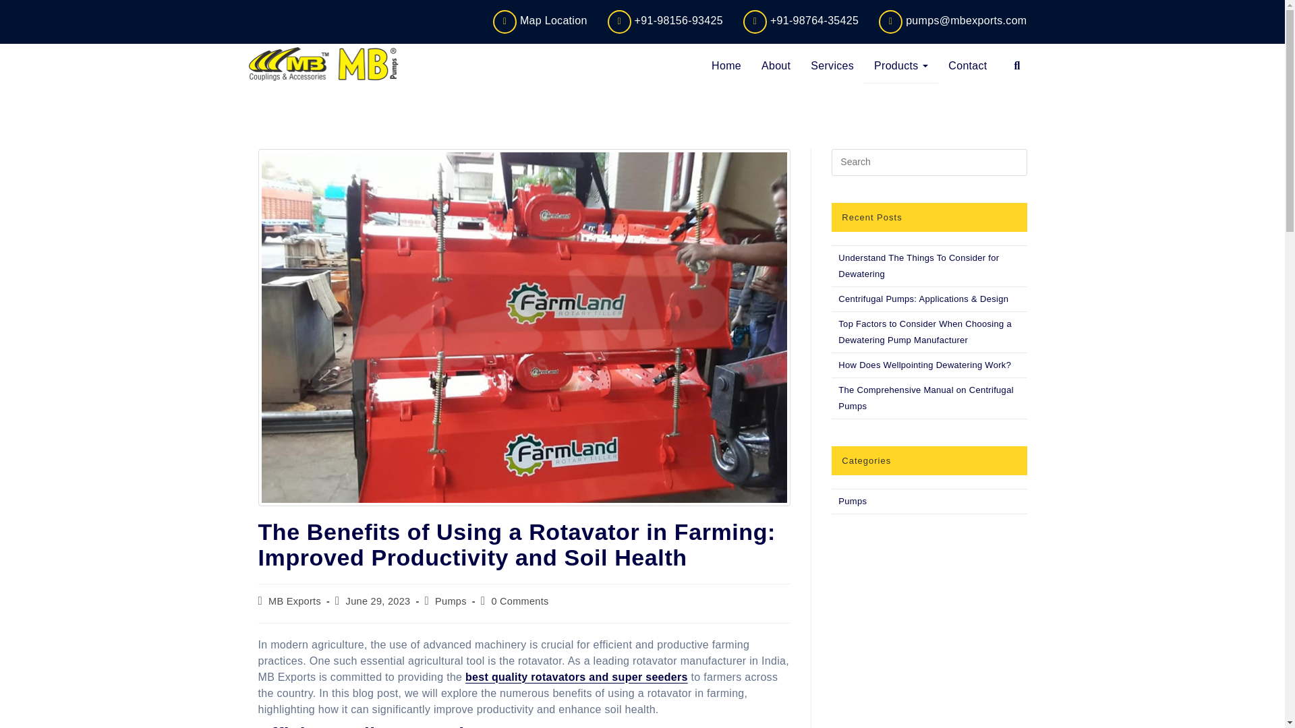  What do you see at coordinates (451, 601) in the screenshot?
I see `Pumps` at bounding box center [451, 601].